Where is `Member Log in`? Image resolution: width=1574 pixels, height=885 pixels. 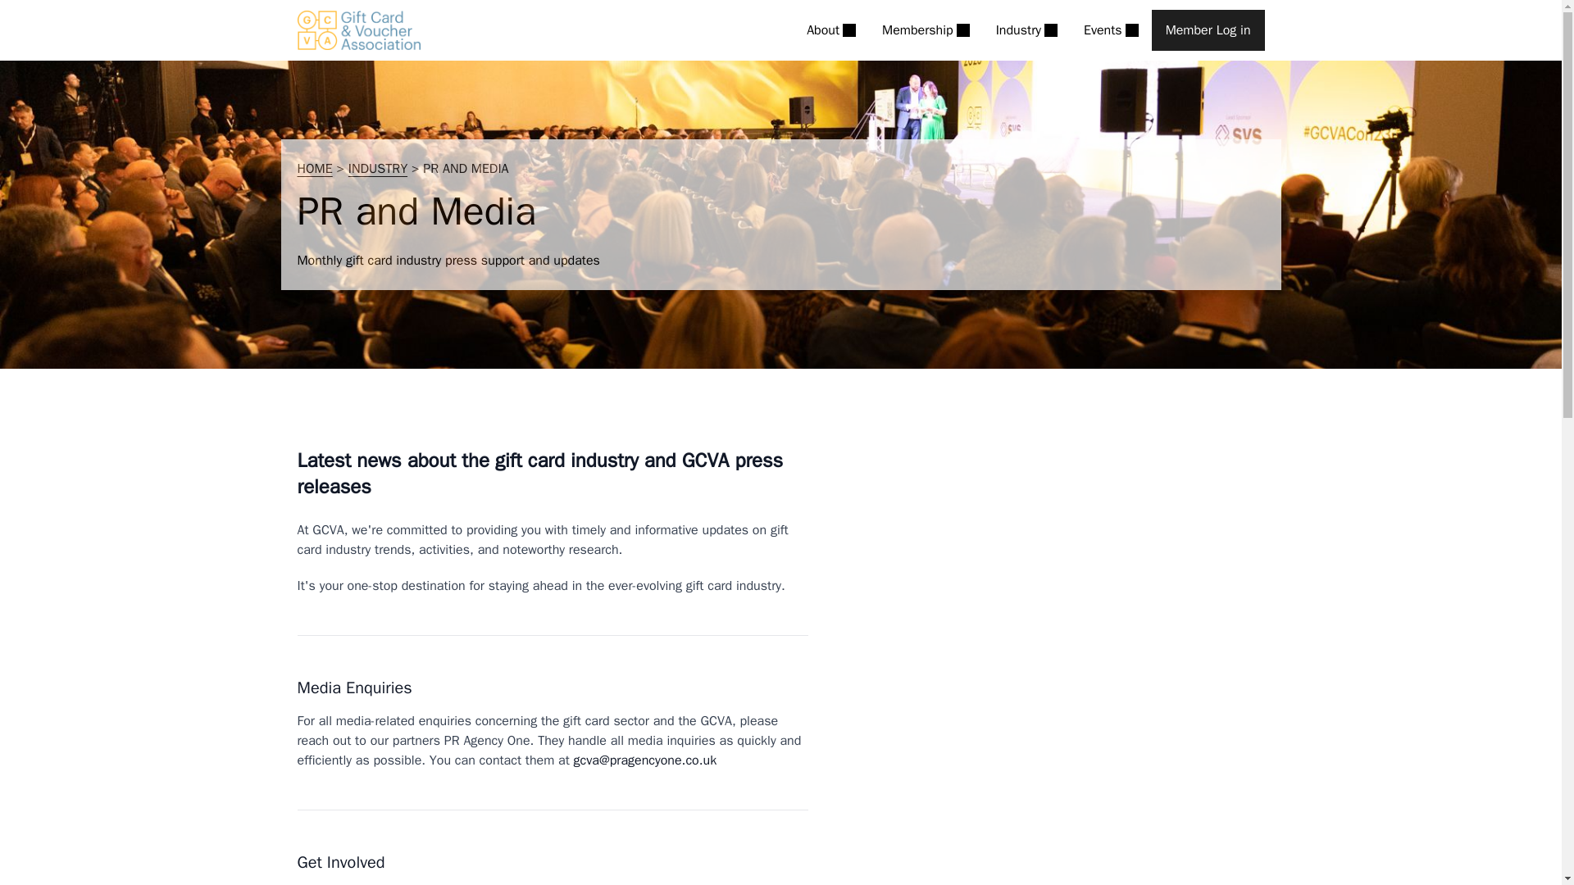
Member Log in is located at coordinates (1208, 29).